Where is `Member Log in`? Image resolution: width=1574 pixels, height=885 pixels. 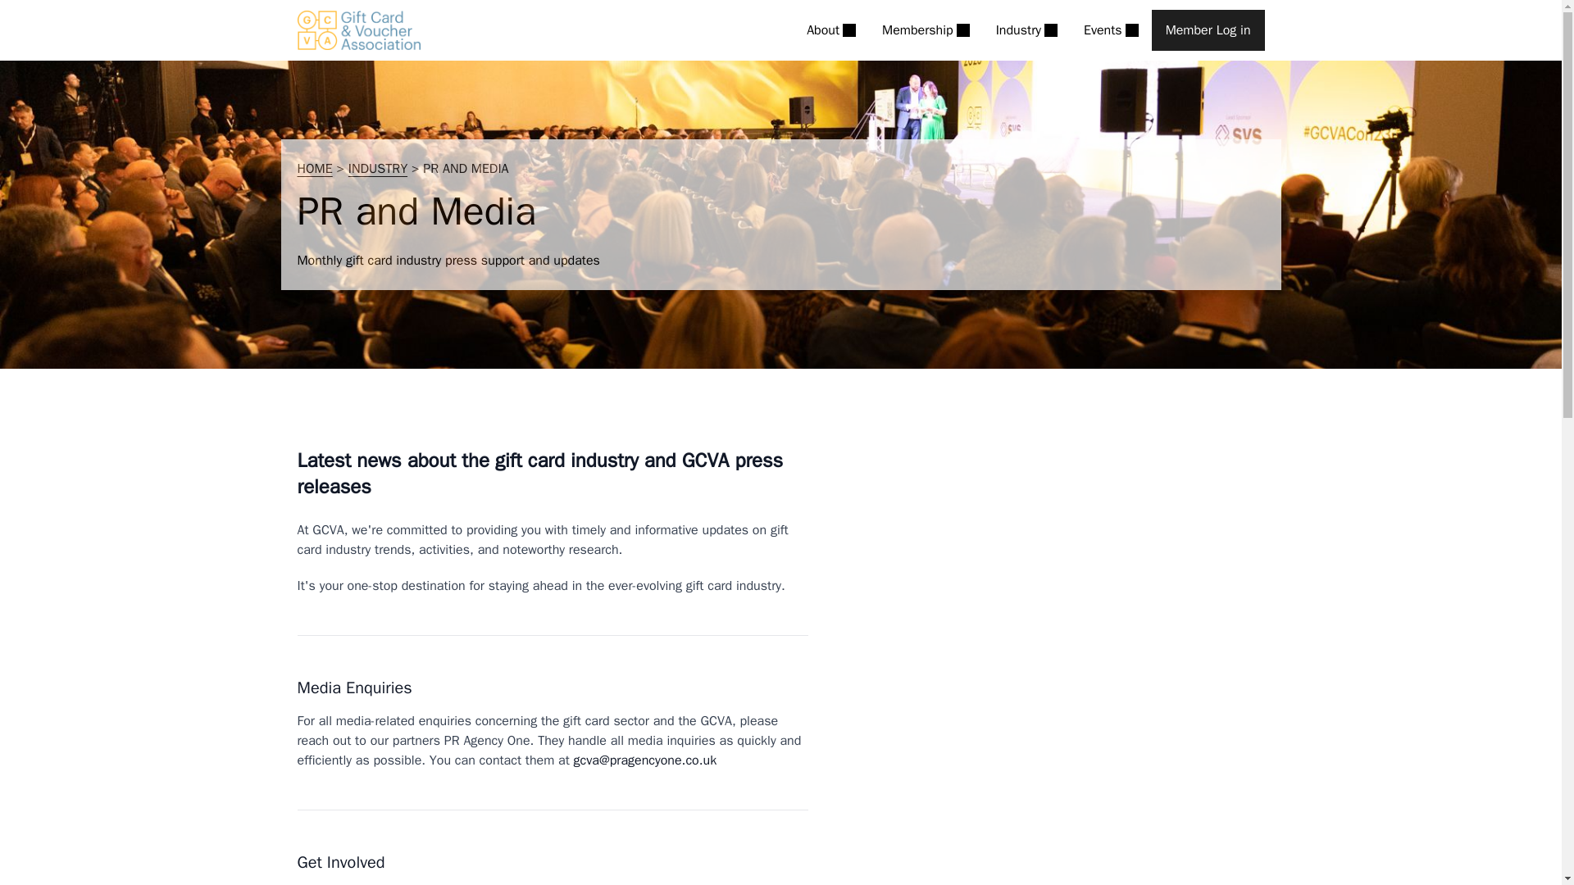
Member Log in is located at coordinates (1208, 29).